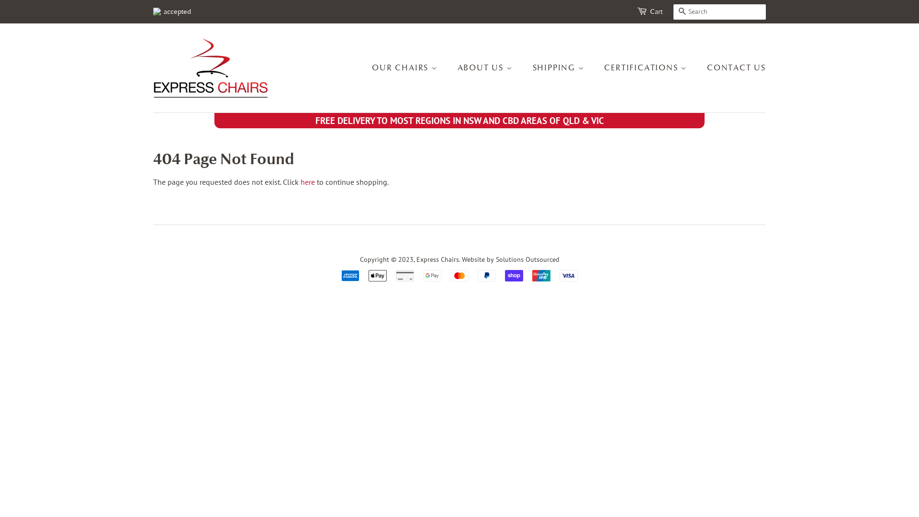  Describe the element at coordinates (683, 12) in the screenshot. I see `SEARCH` at that location.